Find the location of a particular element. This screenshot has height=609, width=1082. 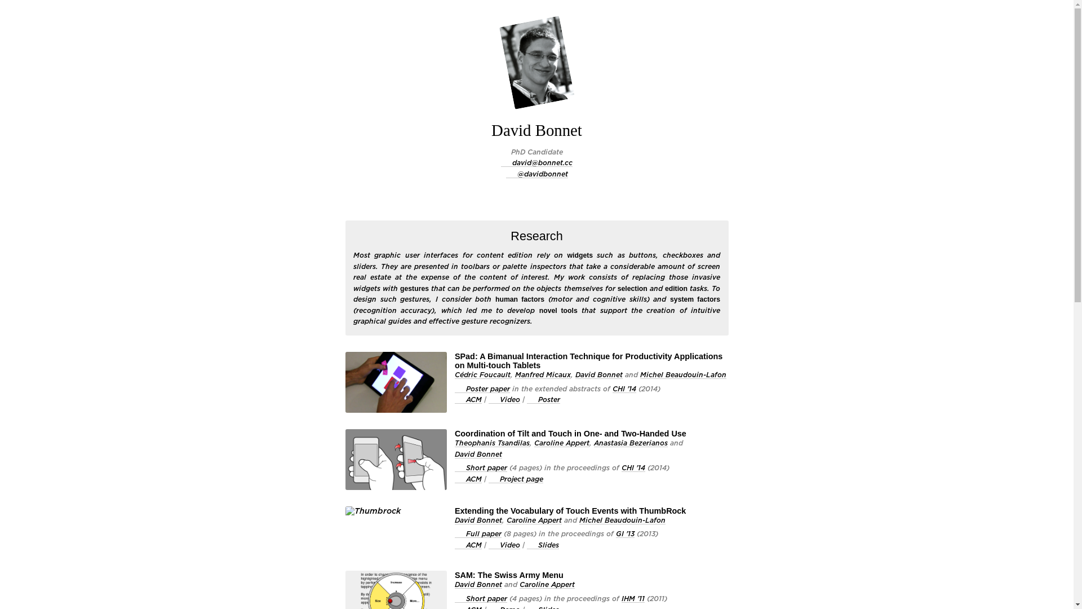

Michel Beaudouin-Lafon is located at coordinates (683, 376).